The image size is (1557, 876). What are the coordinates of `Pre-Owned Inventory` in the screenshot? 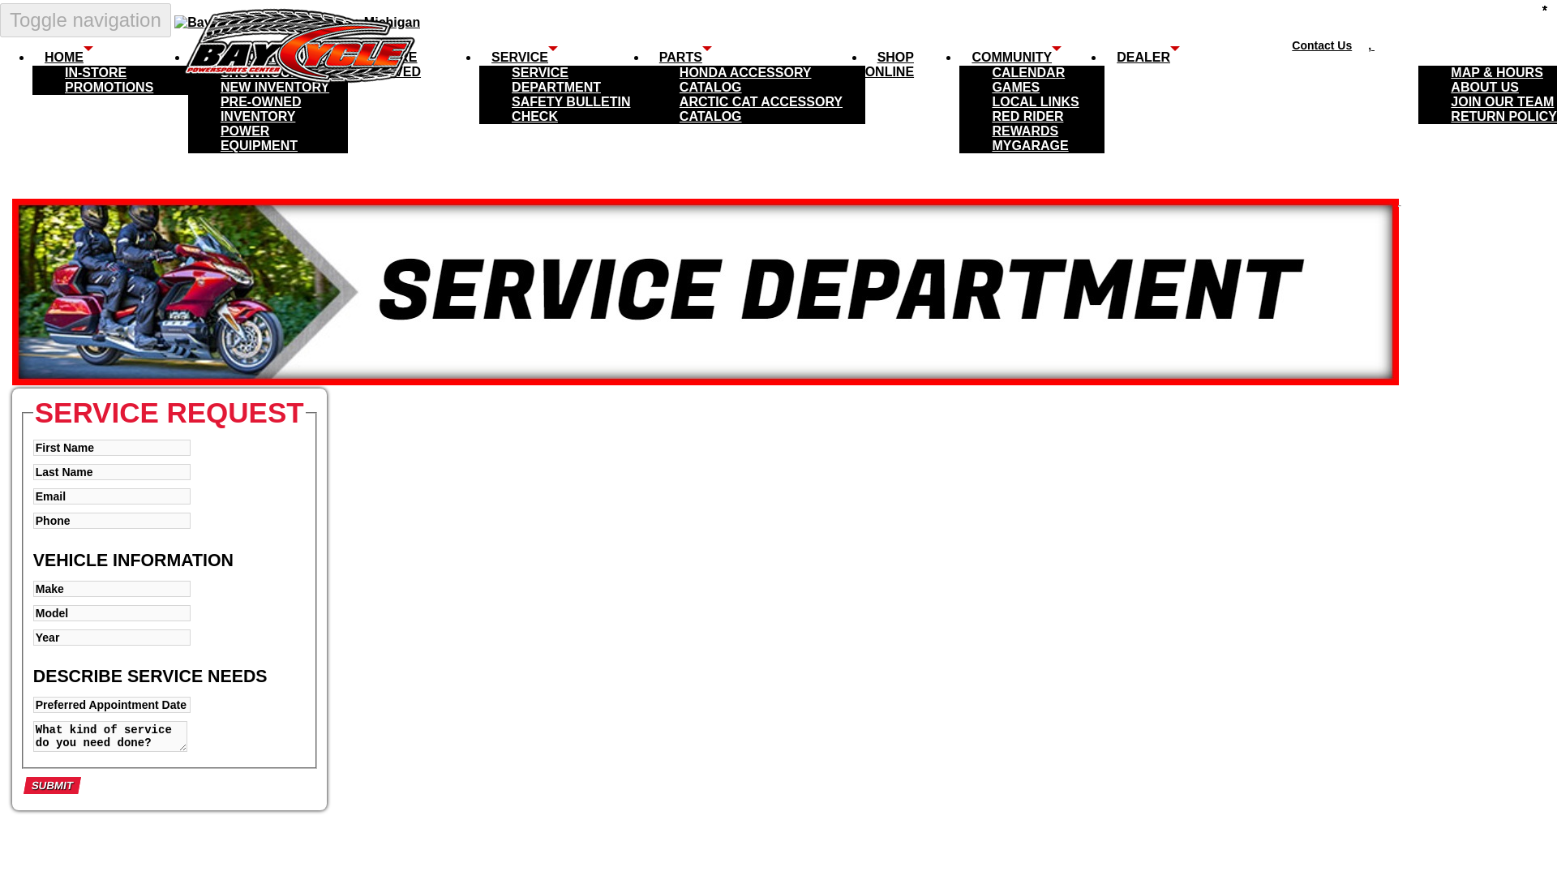 It's located at (261, 109).